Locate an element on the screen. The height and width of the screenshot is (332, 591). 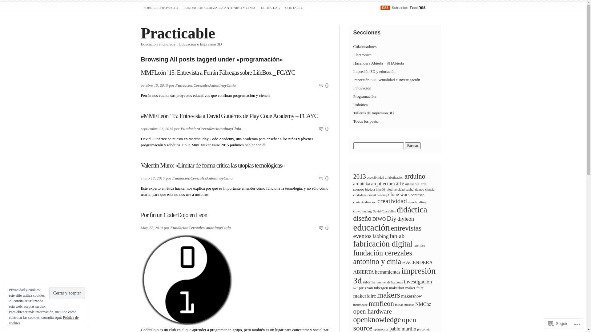
crowdcrafting is located at coordinates (417, 202).